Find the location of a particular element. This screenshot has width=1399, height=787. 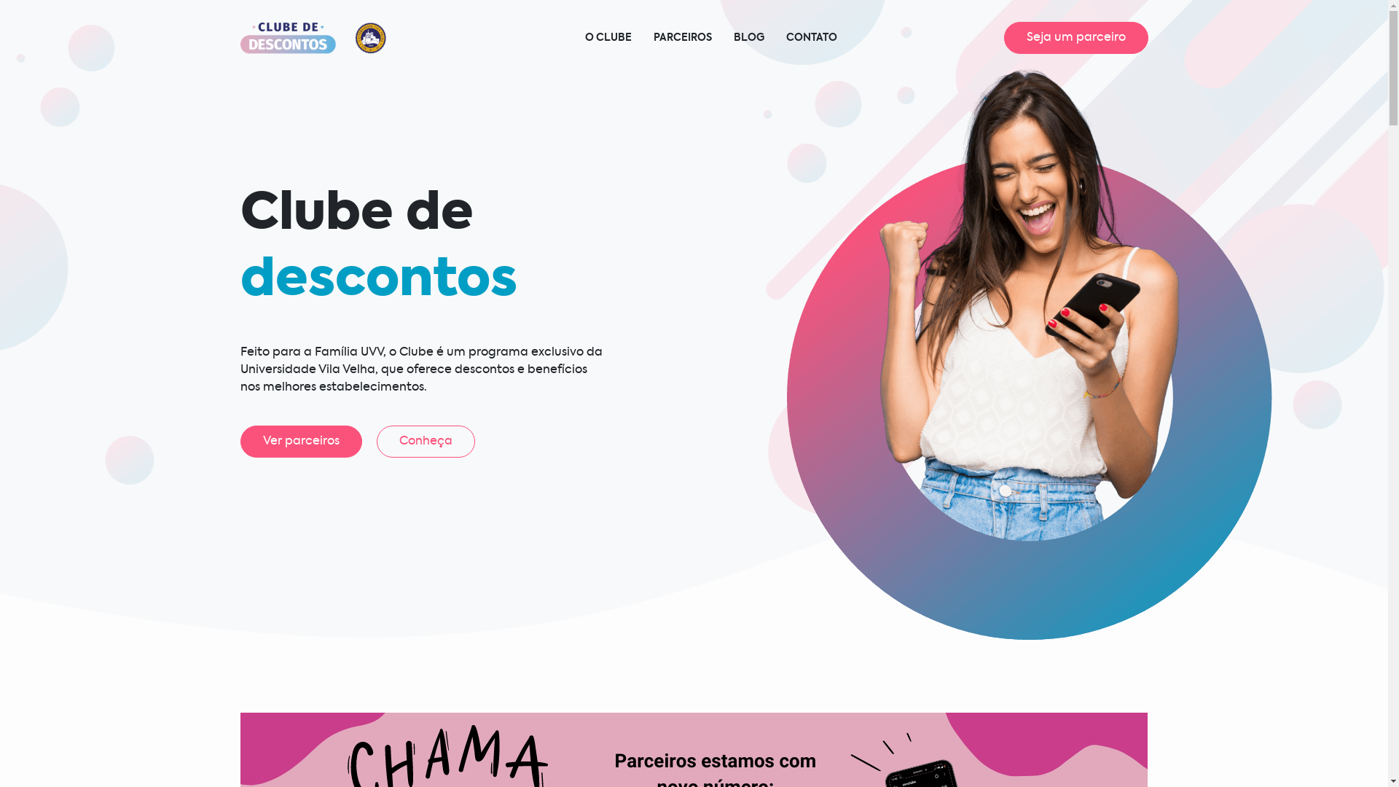

PARCEIROS is located at coordinates (683, 38).